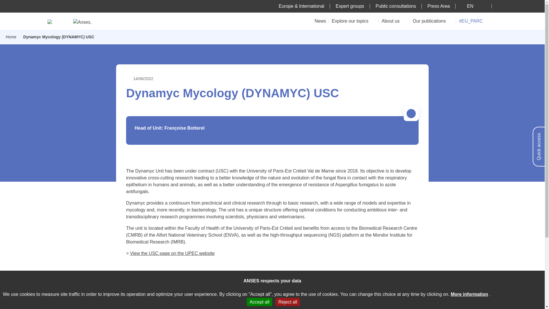  I want to click on EN, so click(474, 6).